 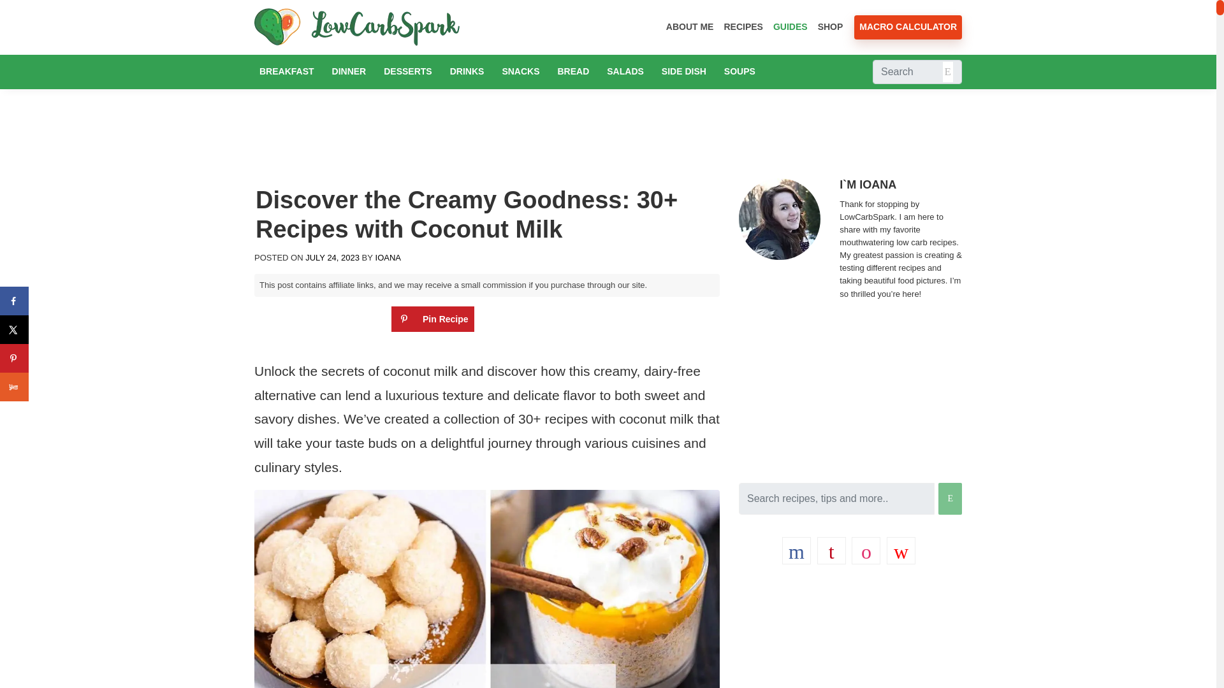 I want to click on IOANA, so click(x=387, y=257).